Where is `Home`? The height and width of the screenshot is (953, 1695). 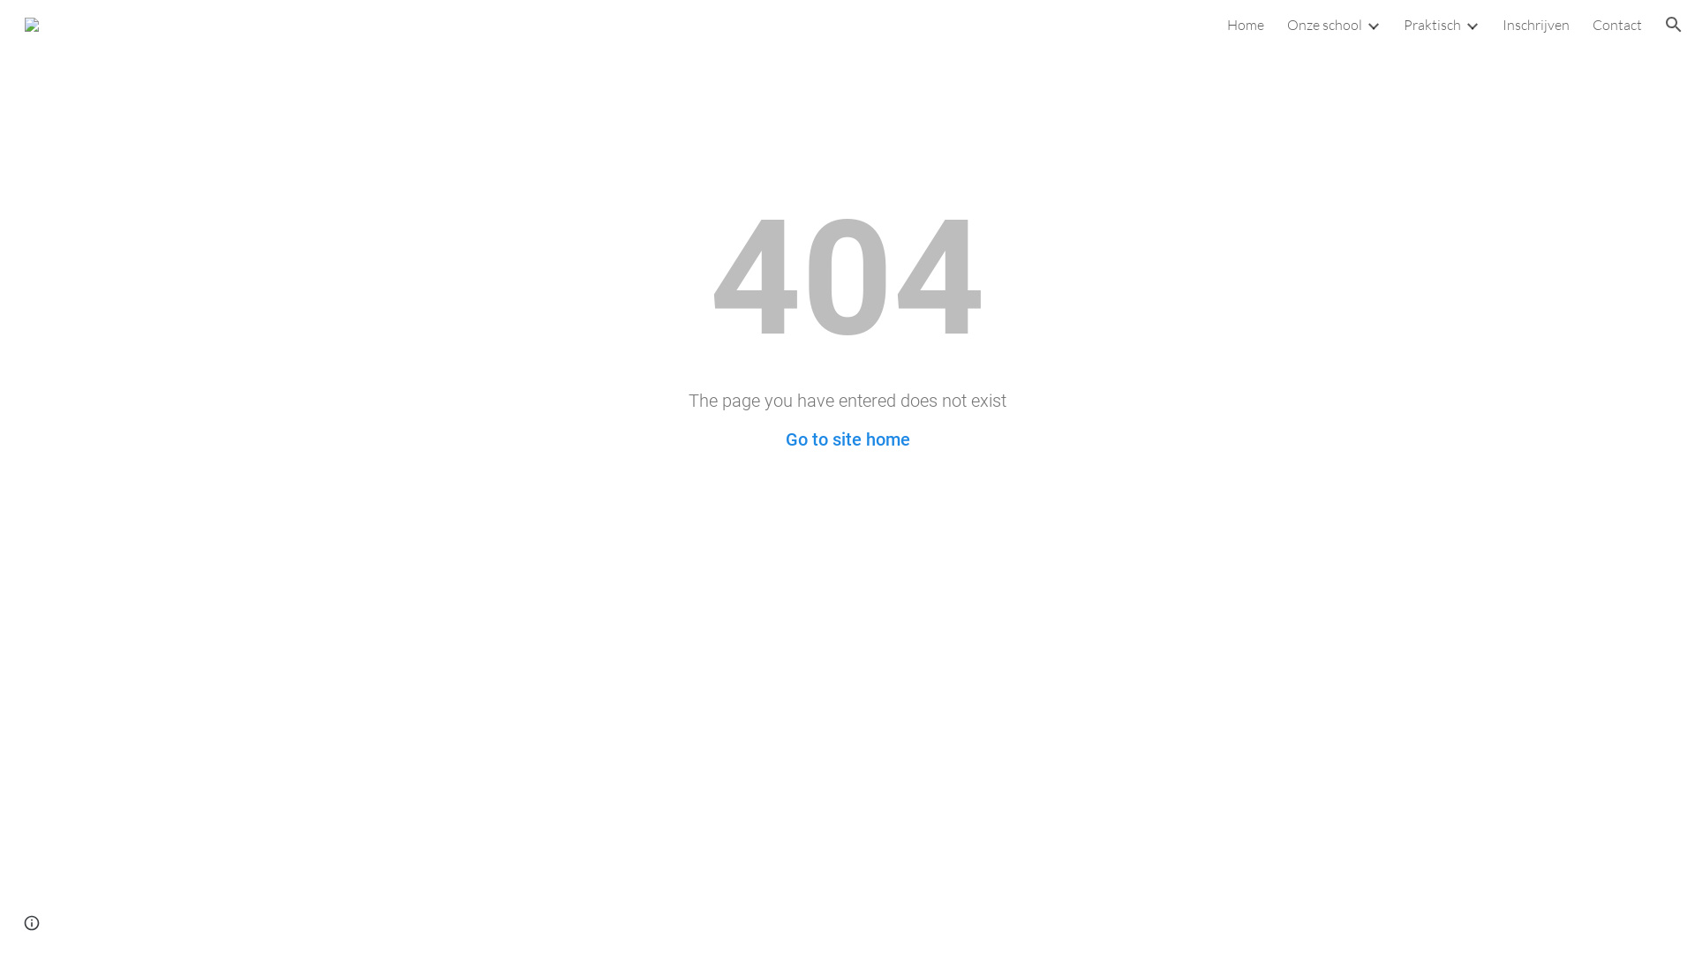 Home is located at coordinates (1246, 25).